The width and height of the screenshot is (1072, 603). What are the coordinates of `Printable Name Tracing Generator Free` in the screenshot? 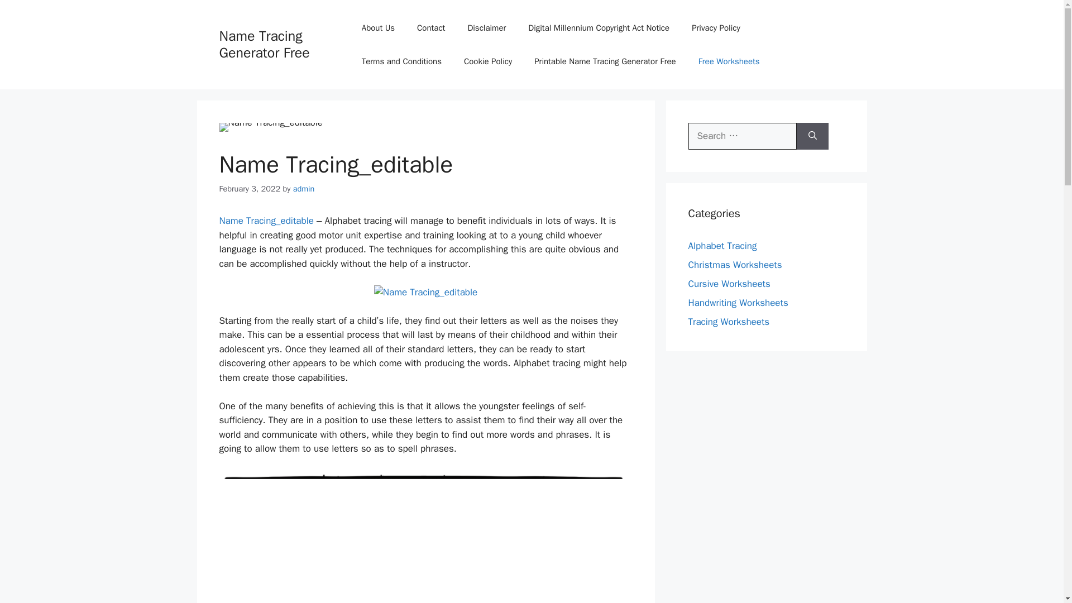 It's located at (605, 61).